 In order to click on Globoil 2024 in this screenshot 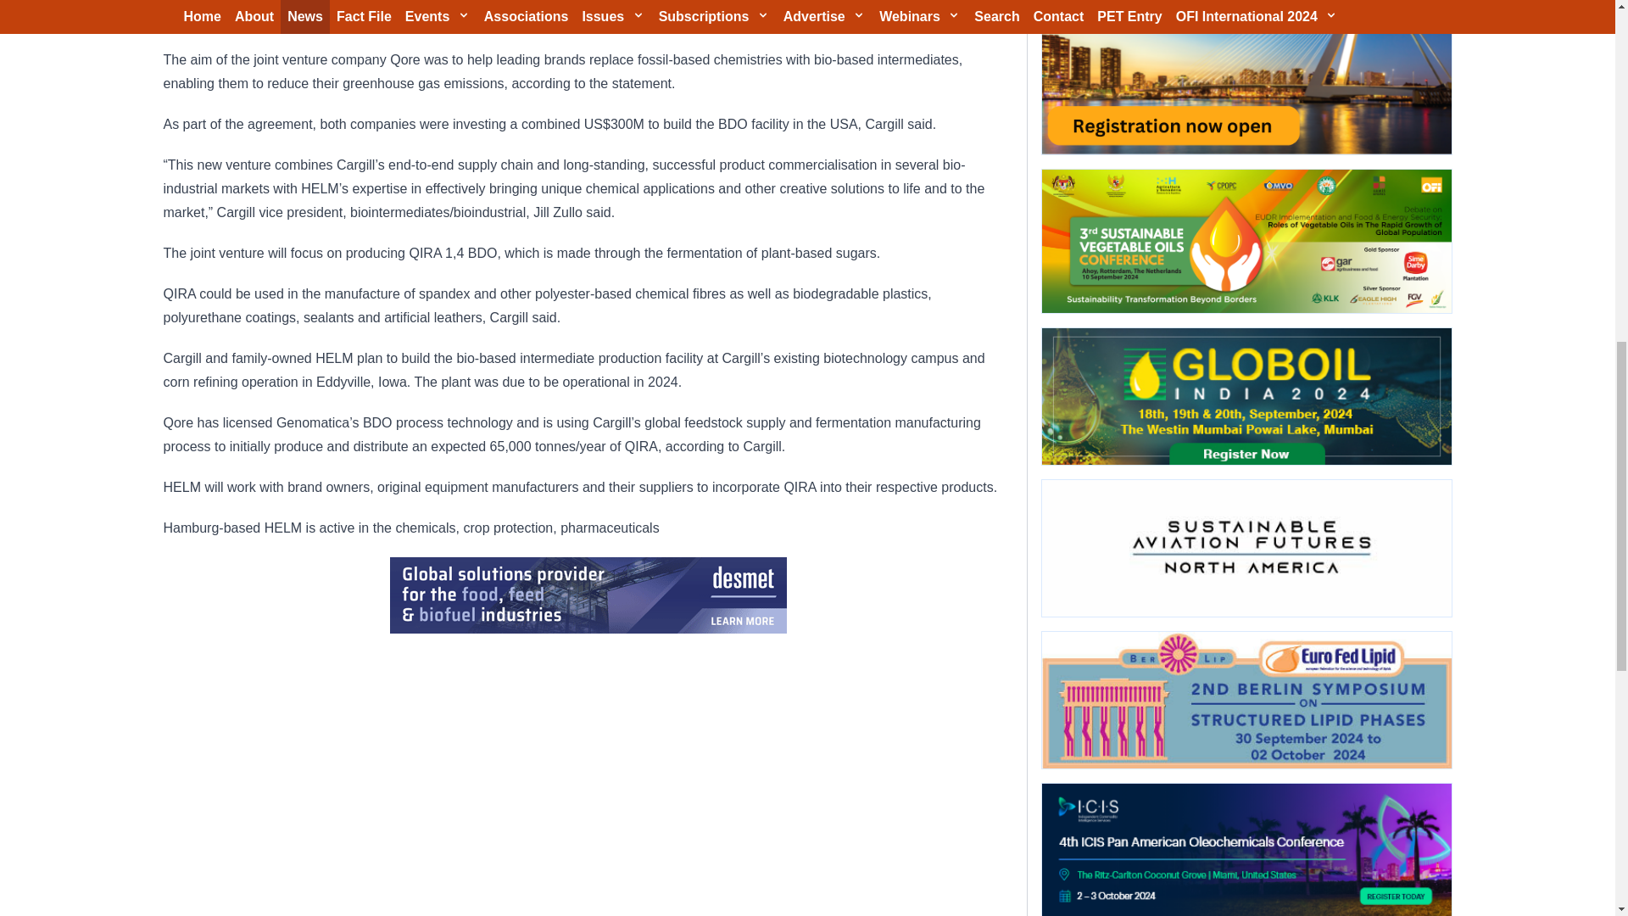, I will do `click(1246, 395)`.